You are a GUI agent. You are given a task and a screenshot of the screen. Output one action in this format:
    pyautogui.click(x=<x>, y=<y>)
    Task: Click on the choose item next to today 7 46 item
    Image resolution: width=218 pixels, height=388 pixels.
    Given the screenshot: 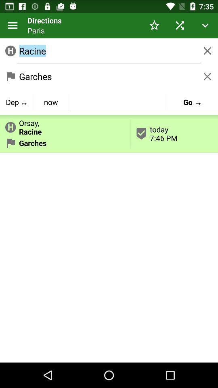 What is the action you would take?
    pyautogui.click(x=65, y=126)
    